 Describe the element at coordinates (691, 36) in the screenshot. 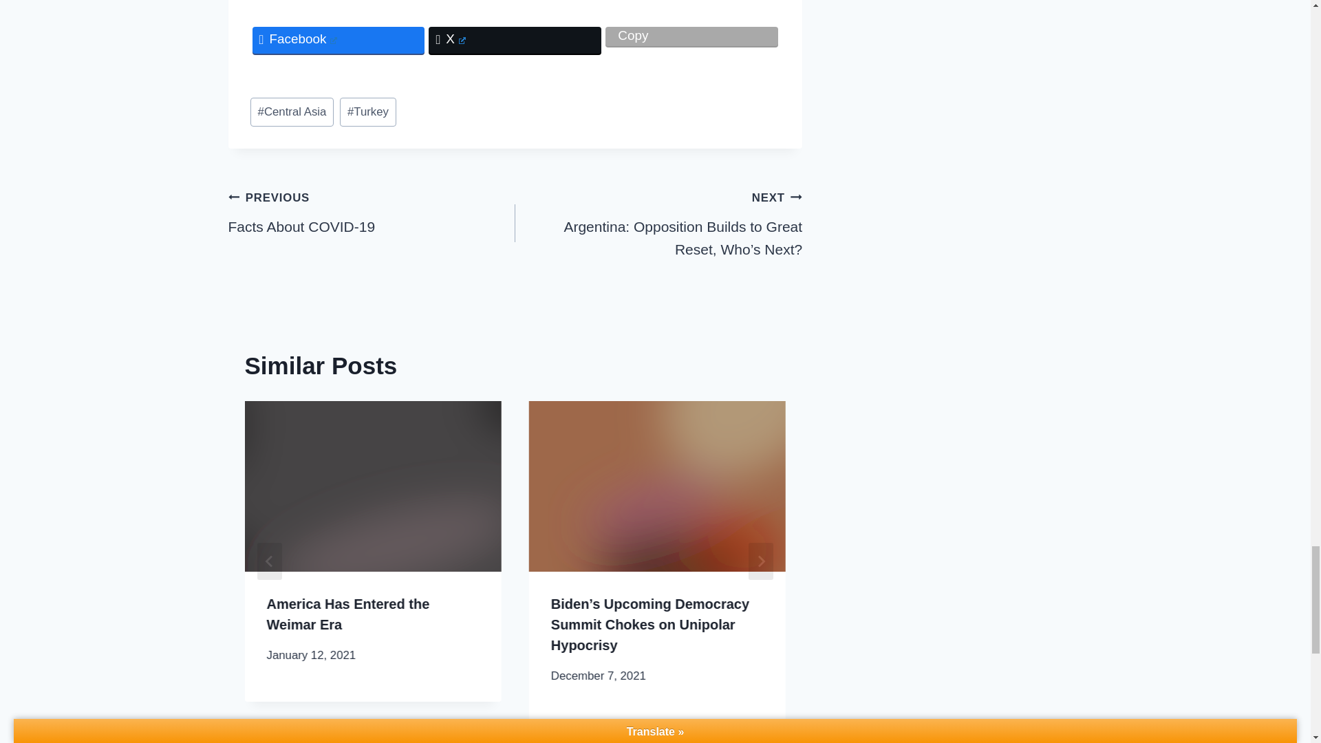

I see `Copy` at that location.